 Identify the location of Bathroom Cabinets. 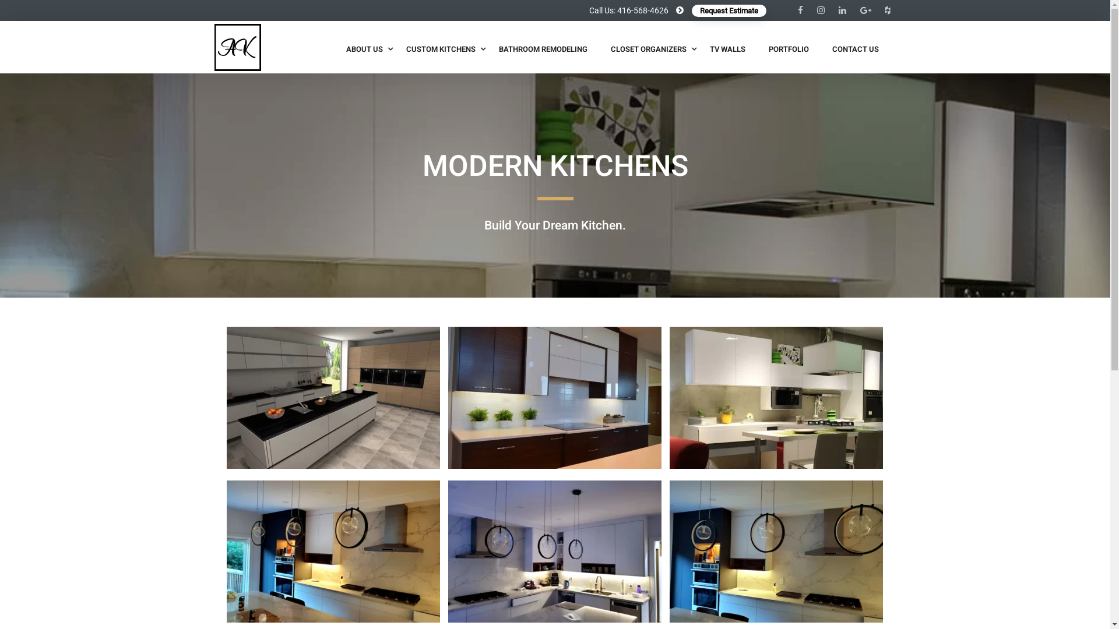
(618, 472).